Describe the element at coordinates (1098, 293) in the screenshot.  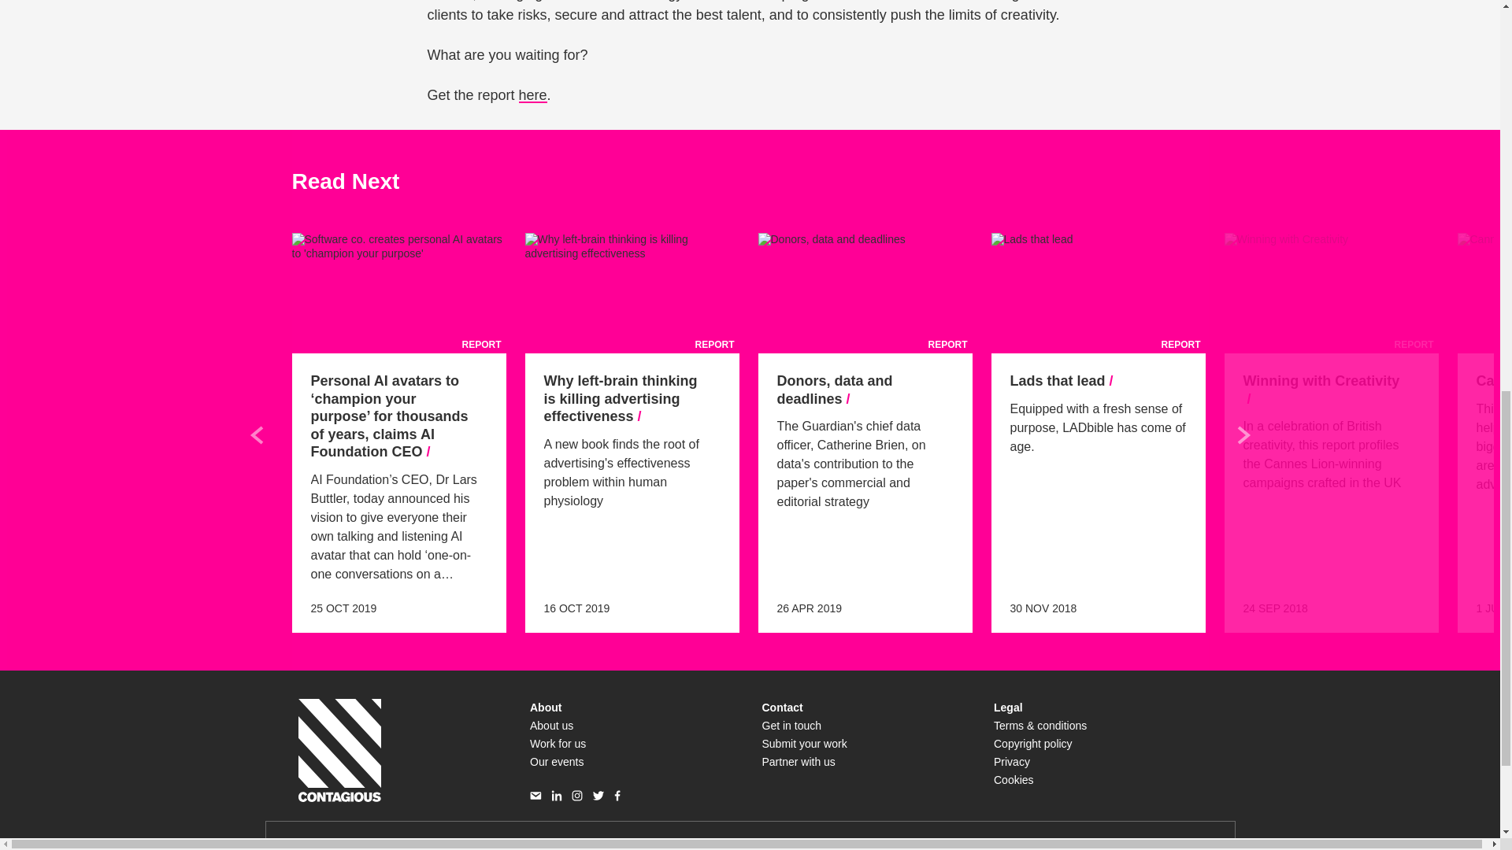
I see `REPORT` at that location.